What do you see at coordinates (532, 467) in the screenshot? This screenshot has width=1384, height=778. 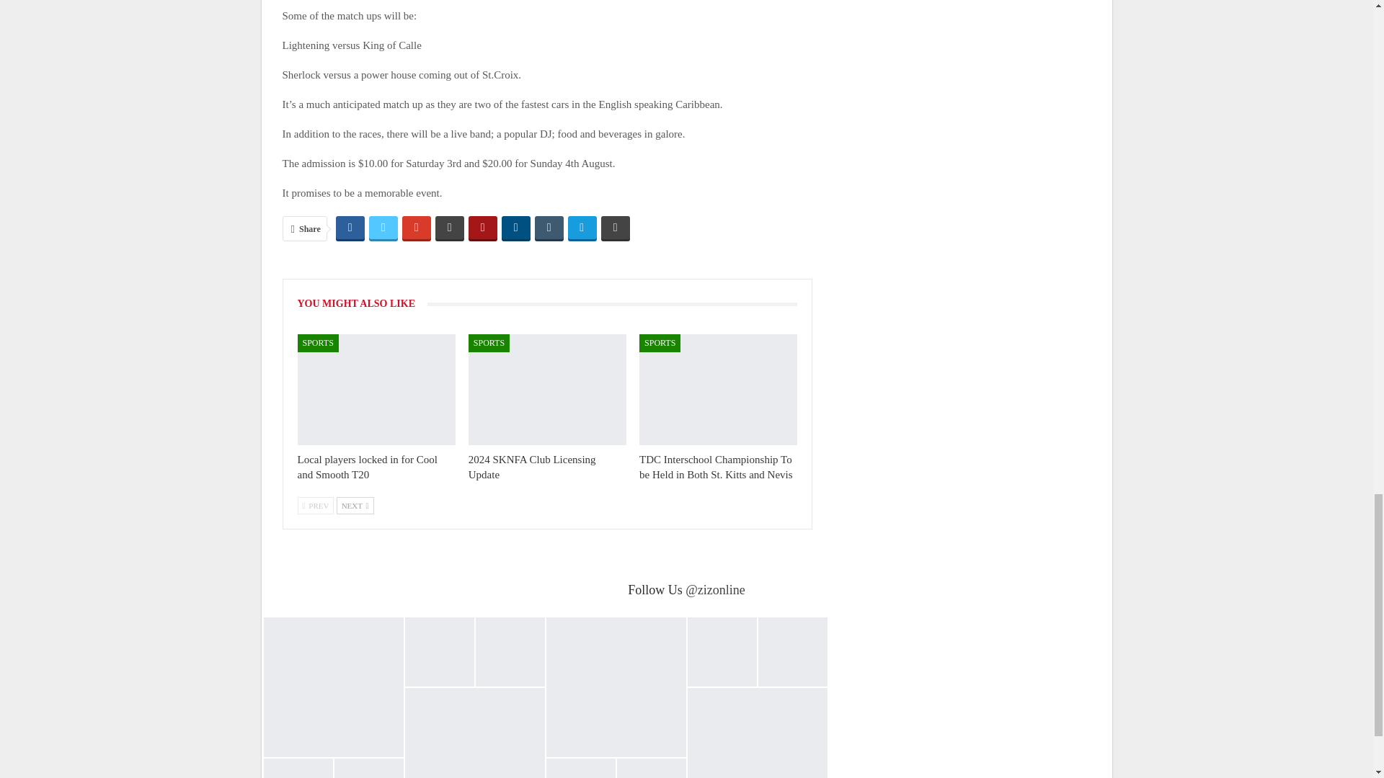 I see `2024 SKNFA Club Licensing Update` at bounding box center [532, 467].